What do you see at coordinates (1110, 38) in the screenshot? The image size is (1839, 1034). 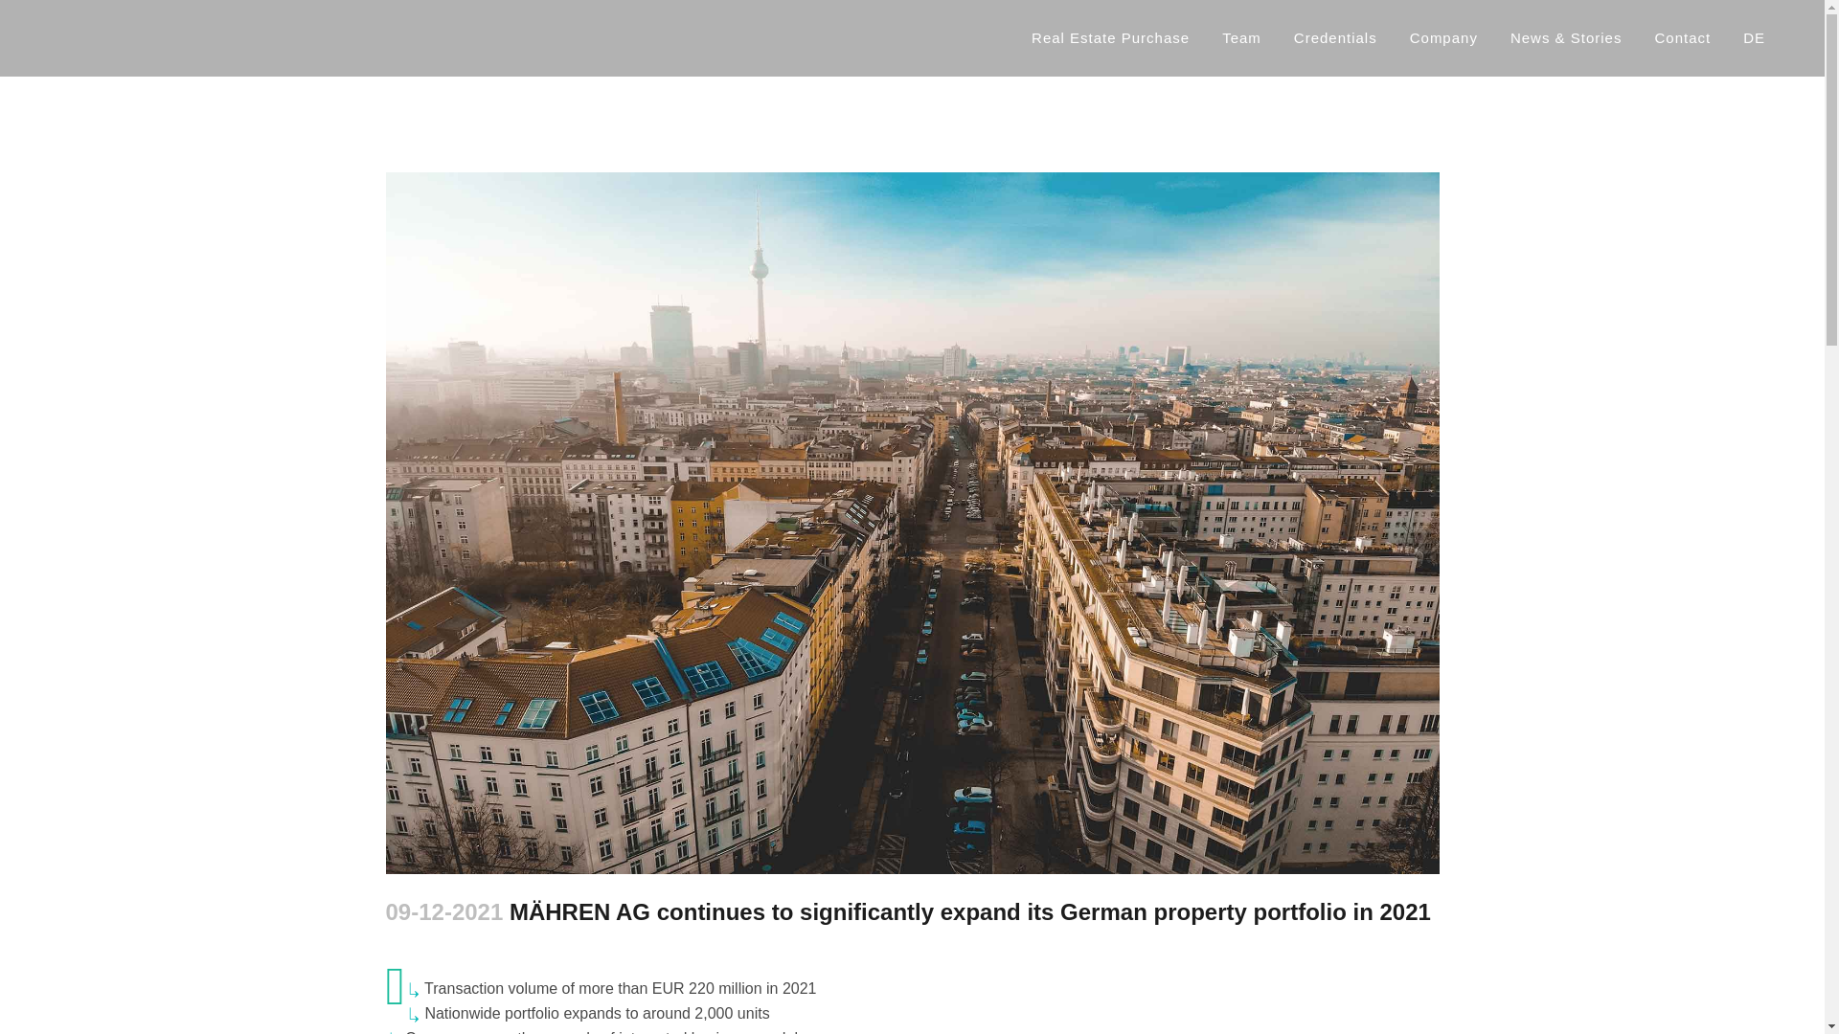 I see `Real Estate Purchase` at bounding box center [1110, 38].